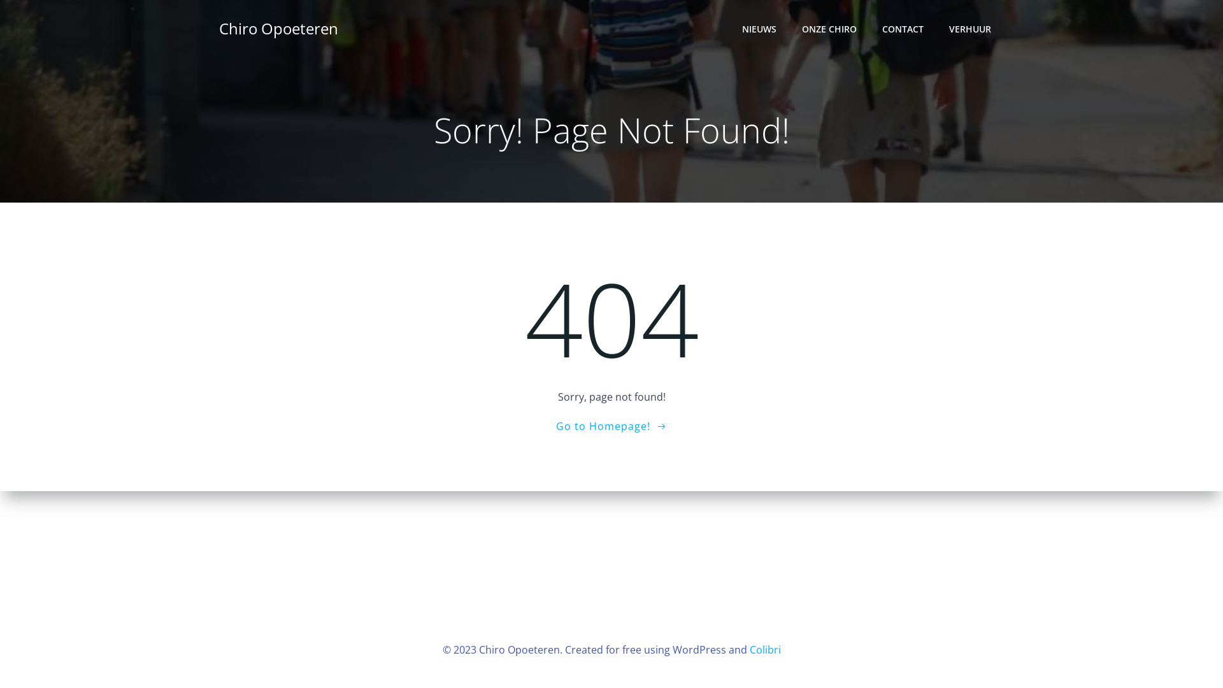 The height and width of the screenshot is (688, 1223). What do you see at coordinates (903, 28) in the screenshot?
I see `CONTACT` at bounding box center [903, 28].